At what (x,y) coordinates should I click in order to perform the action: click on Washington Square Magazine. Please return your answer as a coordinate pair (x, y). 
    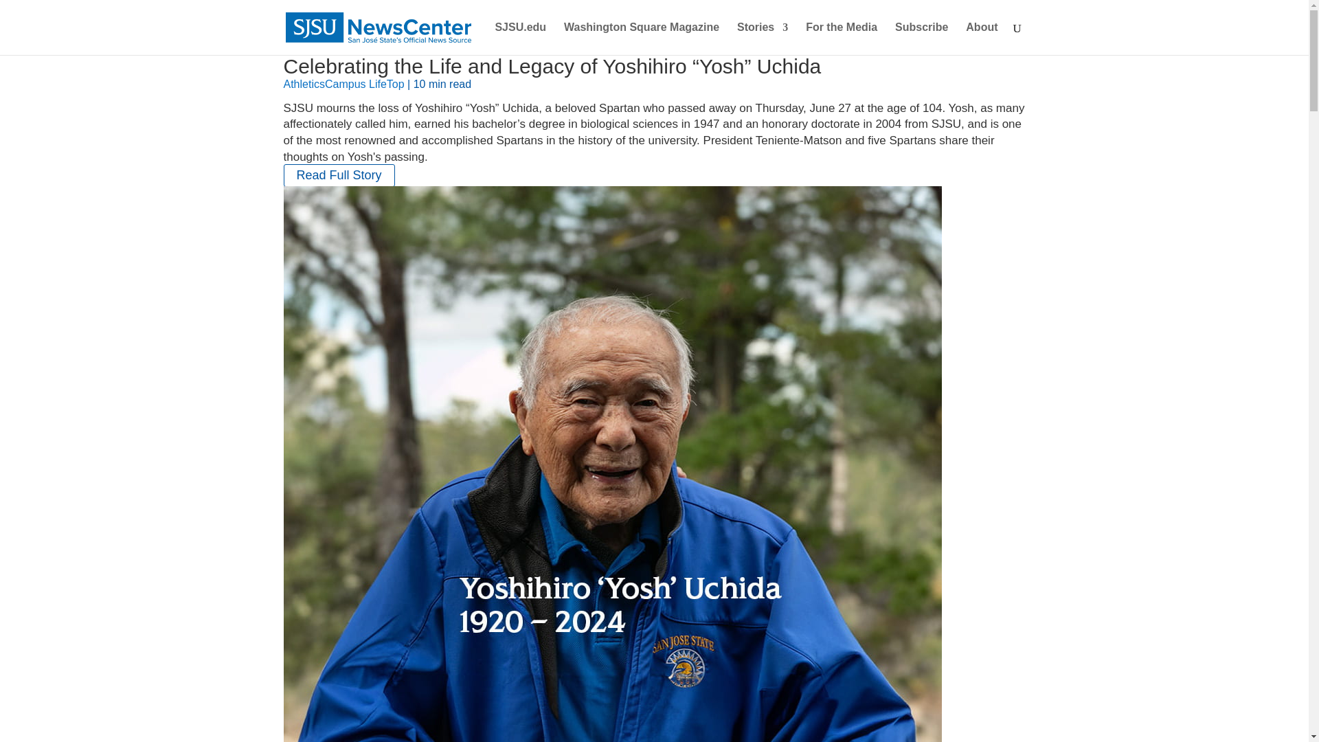
    Looking at the image, I should click on (642, 38).